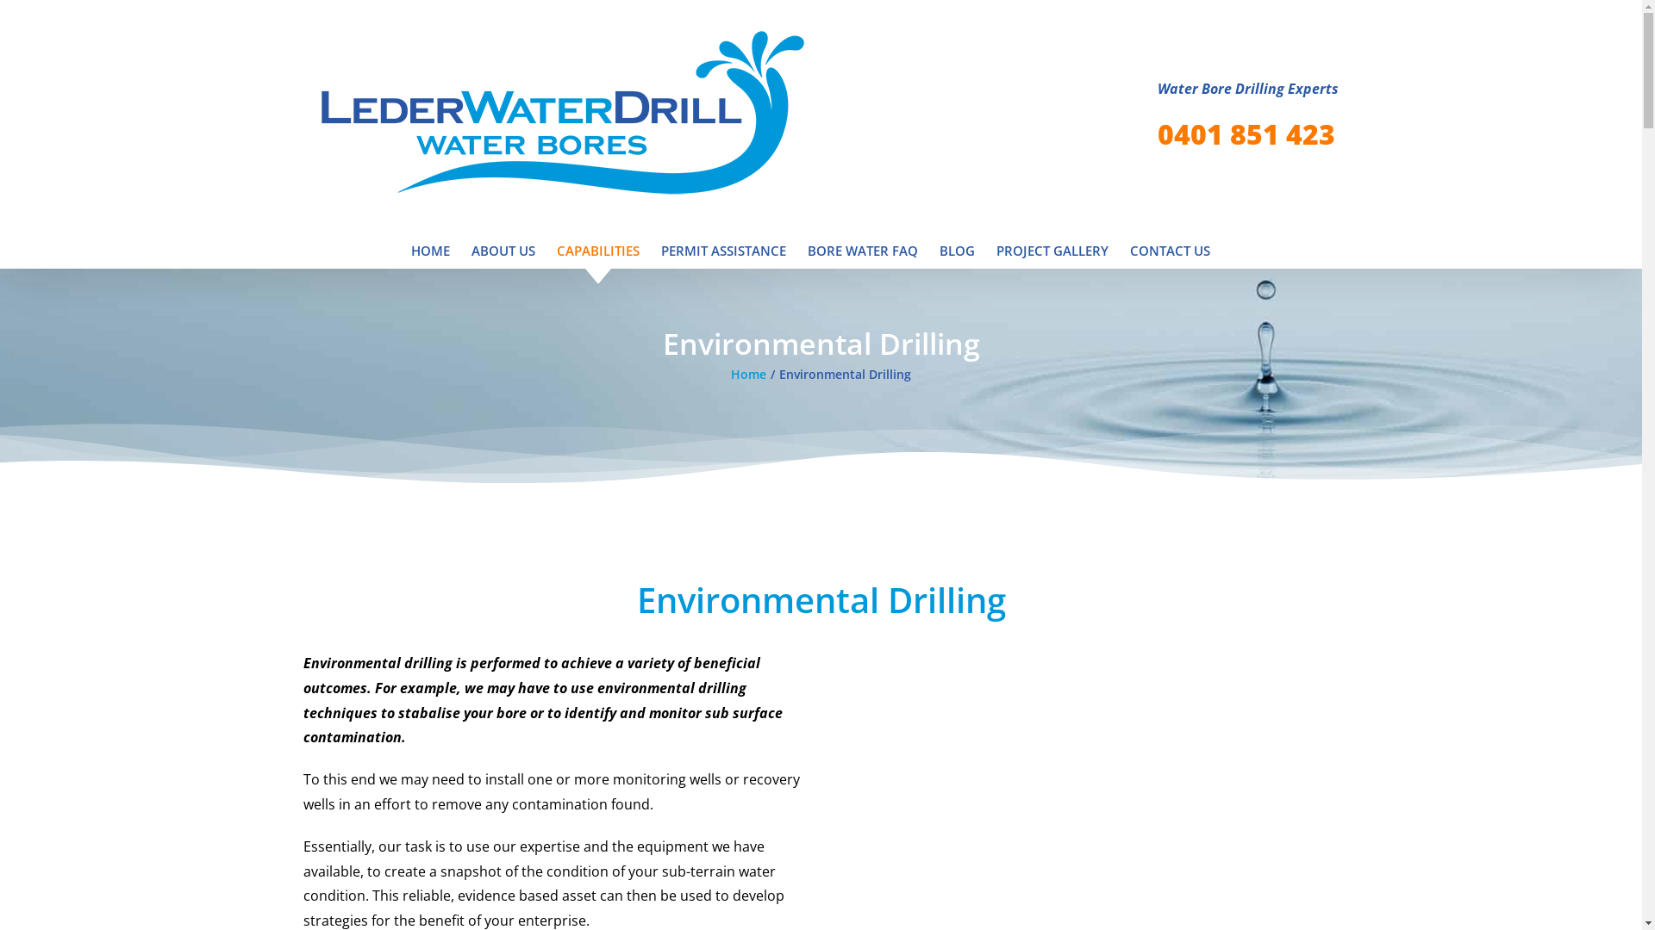 The image size is (1655, 930). I want to click on PERMIT ASSISTANCE, so click(722, 251).